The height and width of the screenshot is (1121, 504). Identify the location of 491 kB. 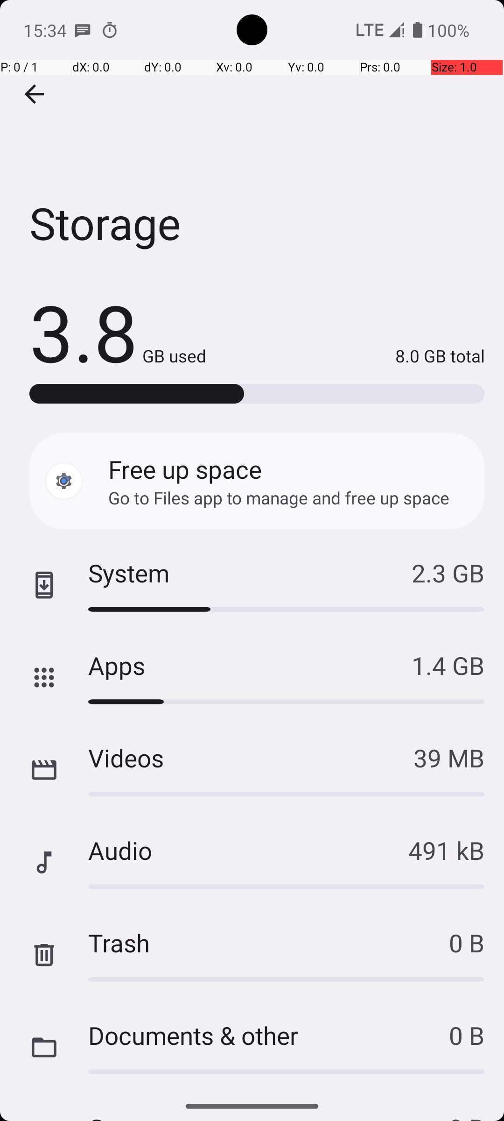
(446, 850).